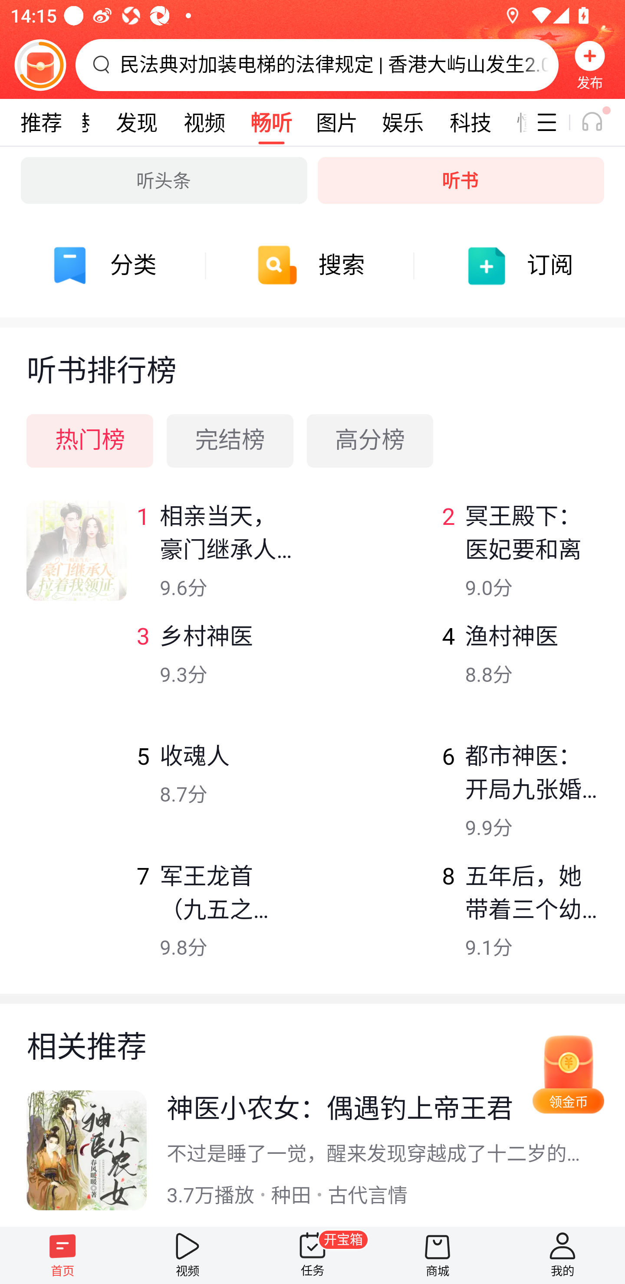 Image resolution: width=625 pixels, height=1284 pixels. Describe the element at coordinates (160, 920) in the screenshot. I see `7 军王龙首（九五之尊） 9.8 分` at that location.